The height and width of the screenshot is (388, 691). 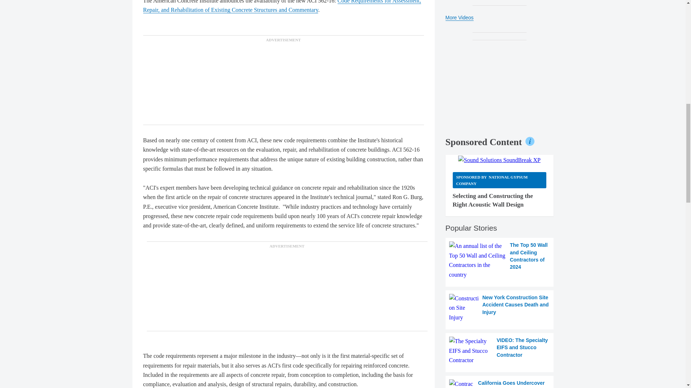 I want to click on VIDEO: The Specialty EIFS and Stucco Contractor, so click(x=500, y=351).